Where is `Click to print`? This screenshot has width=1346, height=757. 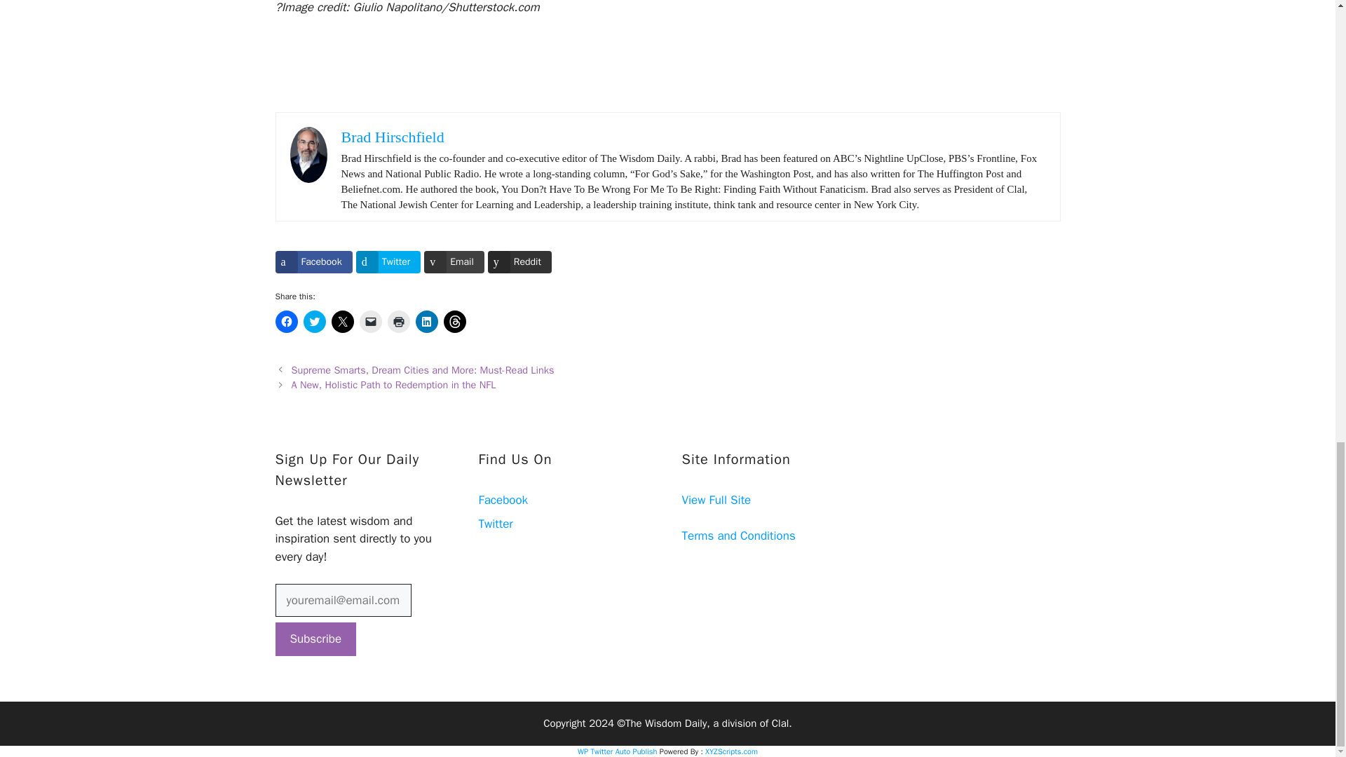 Click to print is located at coordinates (398, 321).